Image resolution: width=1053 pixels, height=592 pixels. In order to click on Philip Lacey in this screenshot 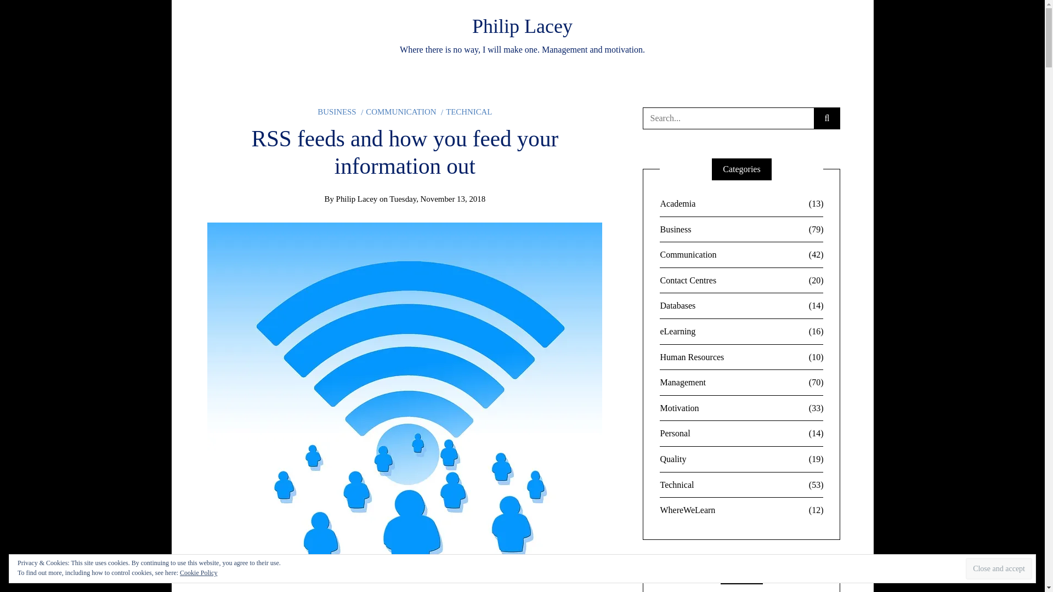, I will do `click(522, 26)`.